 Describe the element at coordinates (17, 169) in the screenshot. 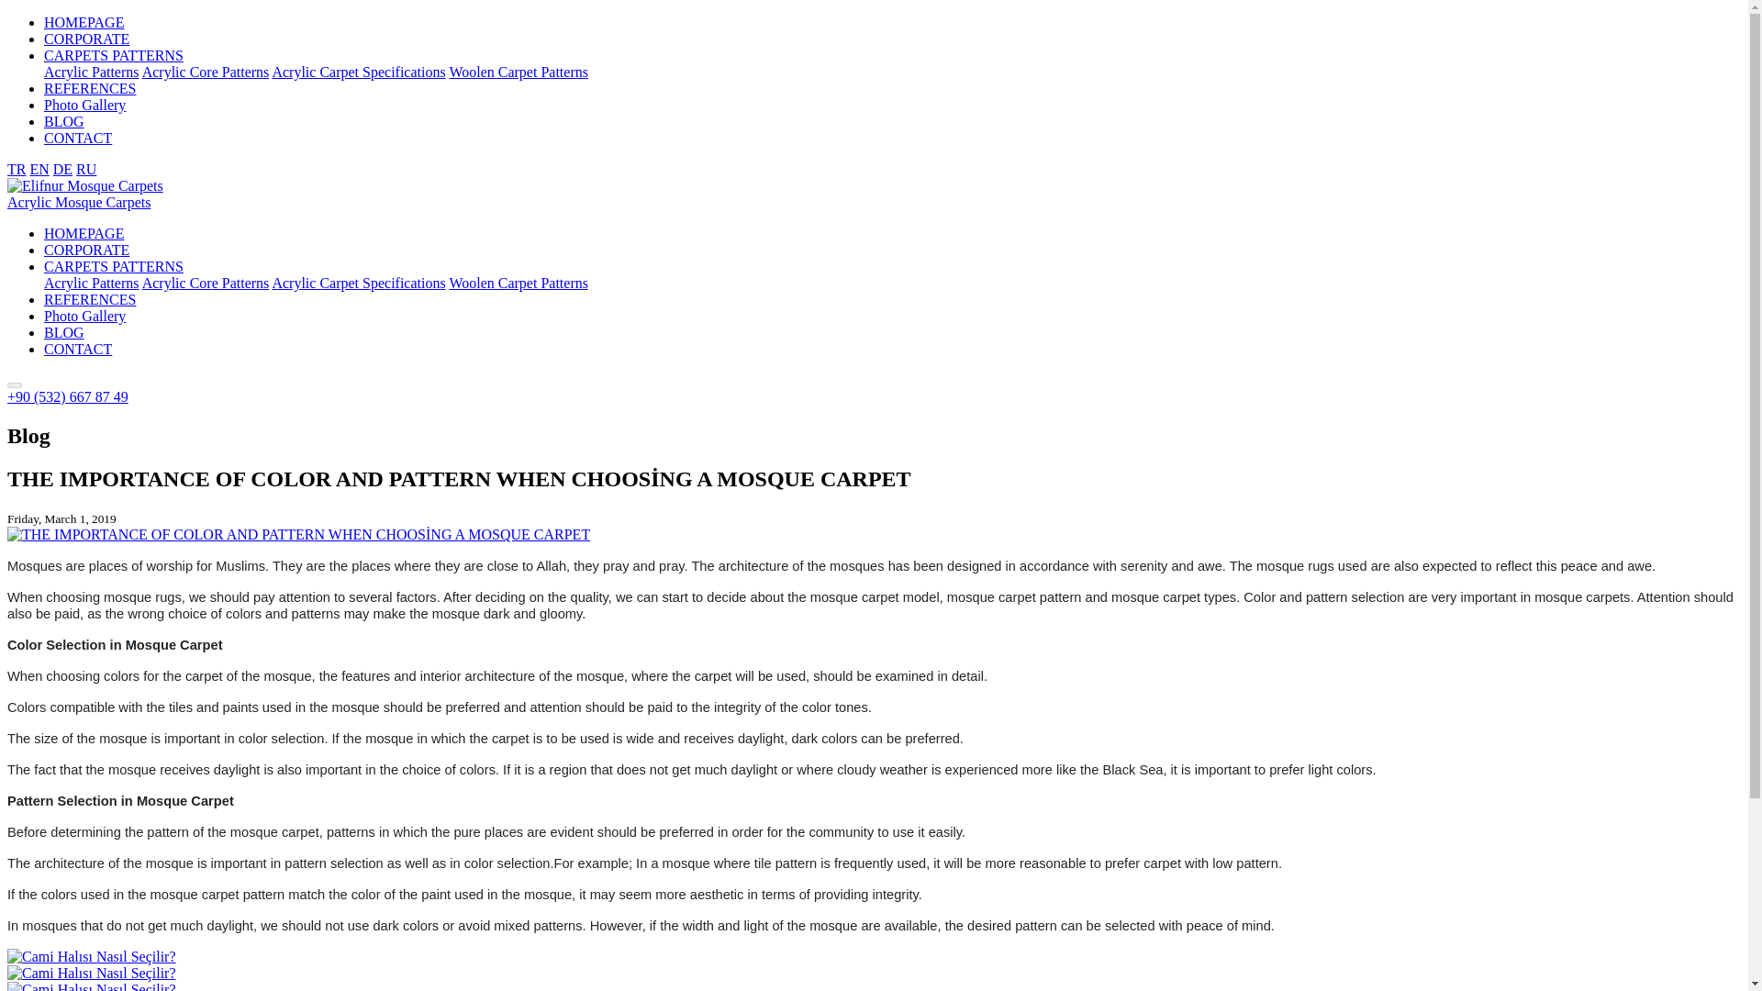

I see `TR` at that location.